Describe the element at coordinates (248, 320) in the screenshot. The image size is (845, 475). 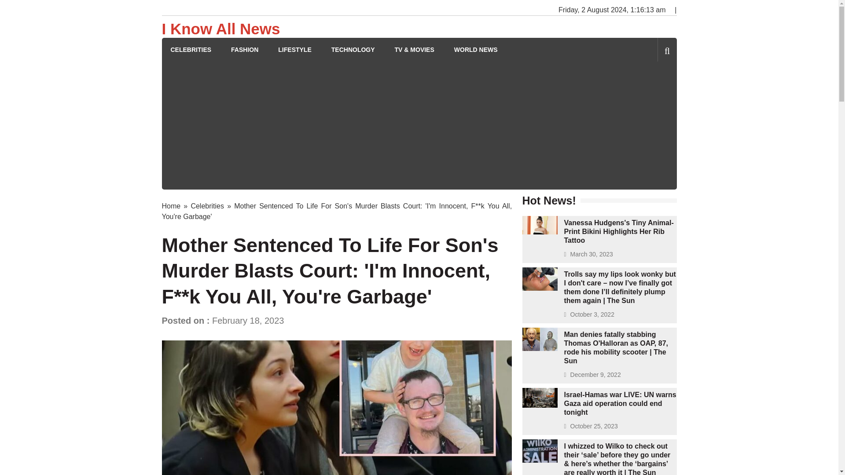
I see `February 18, 2023` at that location.